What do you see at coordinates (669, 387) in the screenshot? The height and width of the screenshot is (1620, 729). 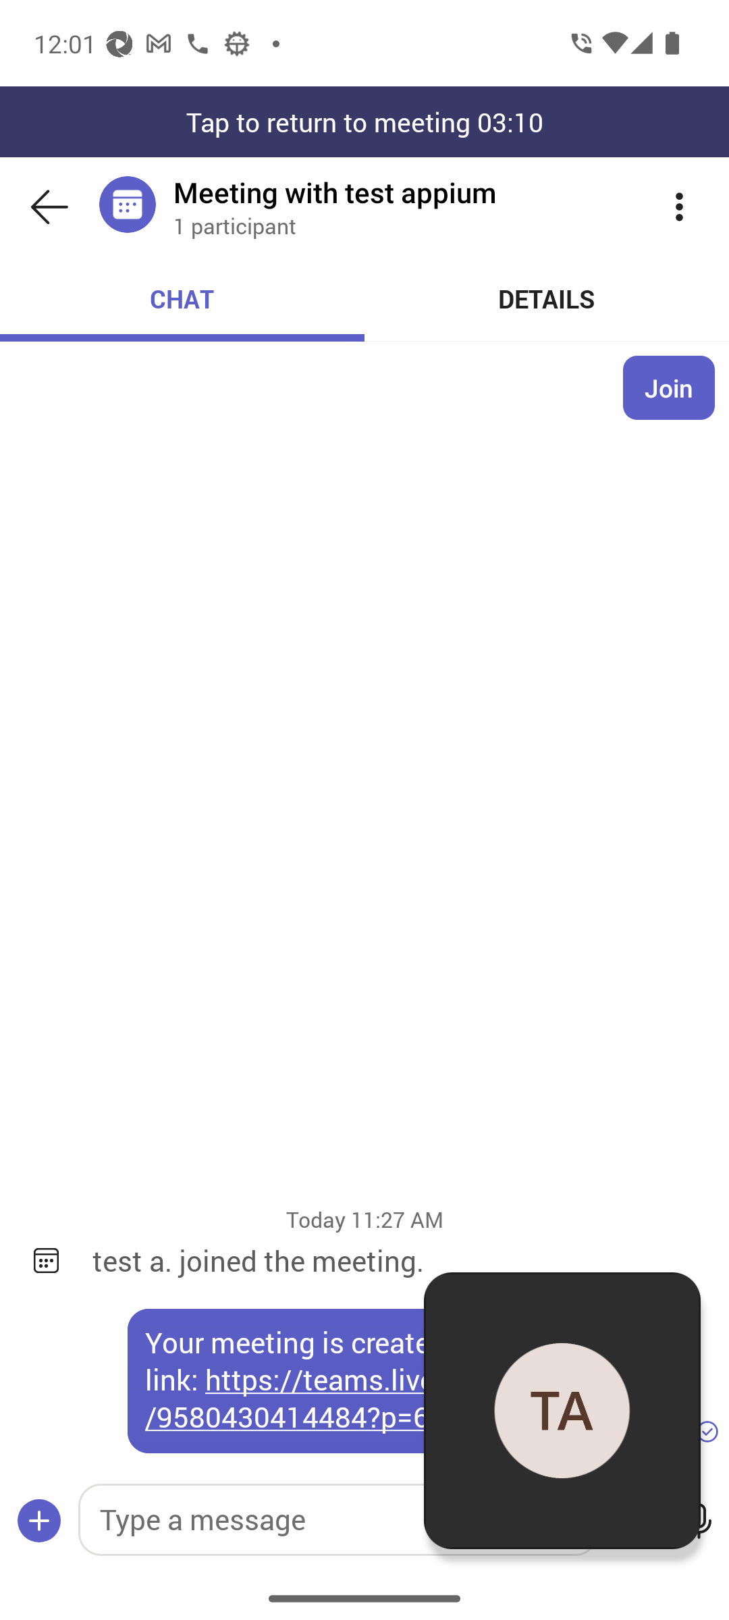 I see `Join` at bounding box center [669, 387].